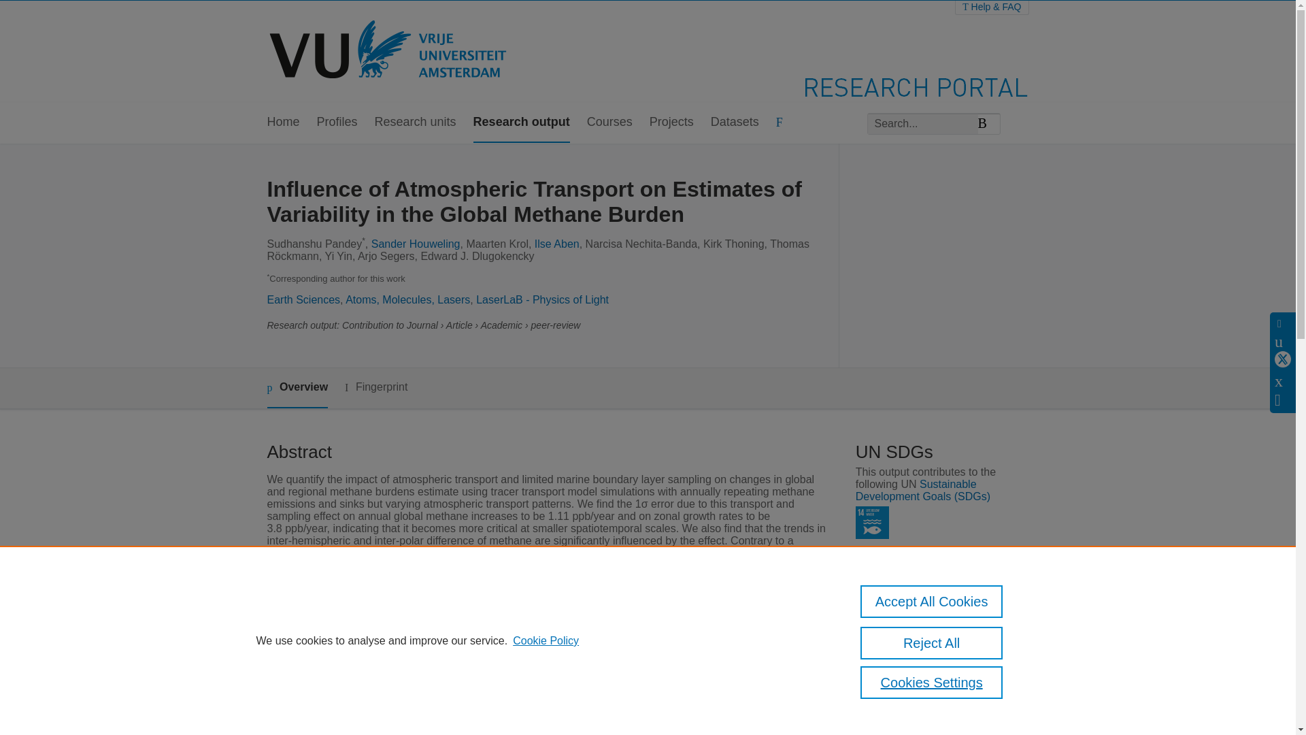  What do you see at coordinates (935, 702) in the screenshot?
I see `link to publication in Scopus` at bounding box center [935, 702].